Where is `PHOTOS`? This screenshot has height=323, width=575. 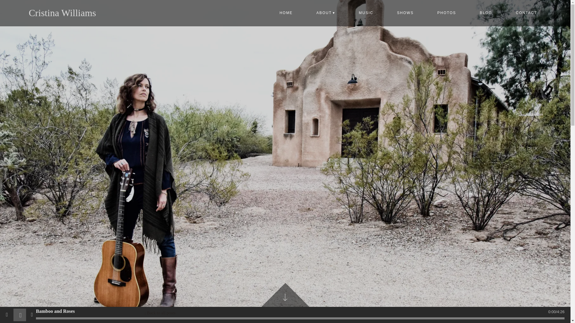 PHOTOS is located at coordinates (447, 13).